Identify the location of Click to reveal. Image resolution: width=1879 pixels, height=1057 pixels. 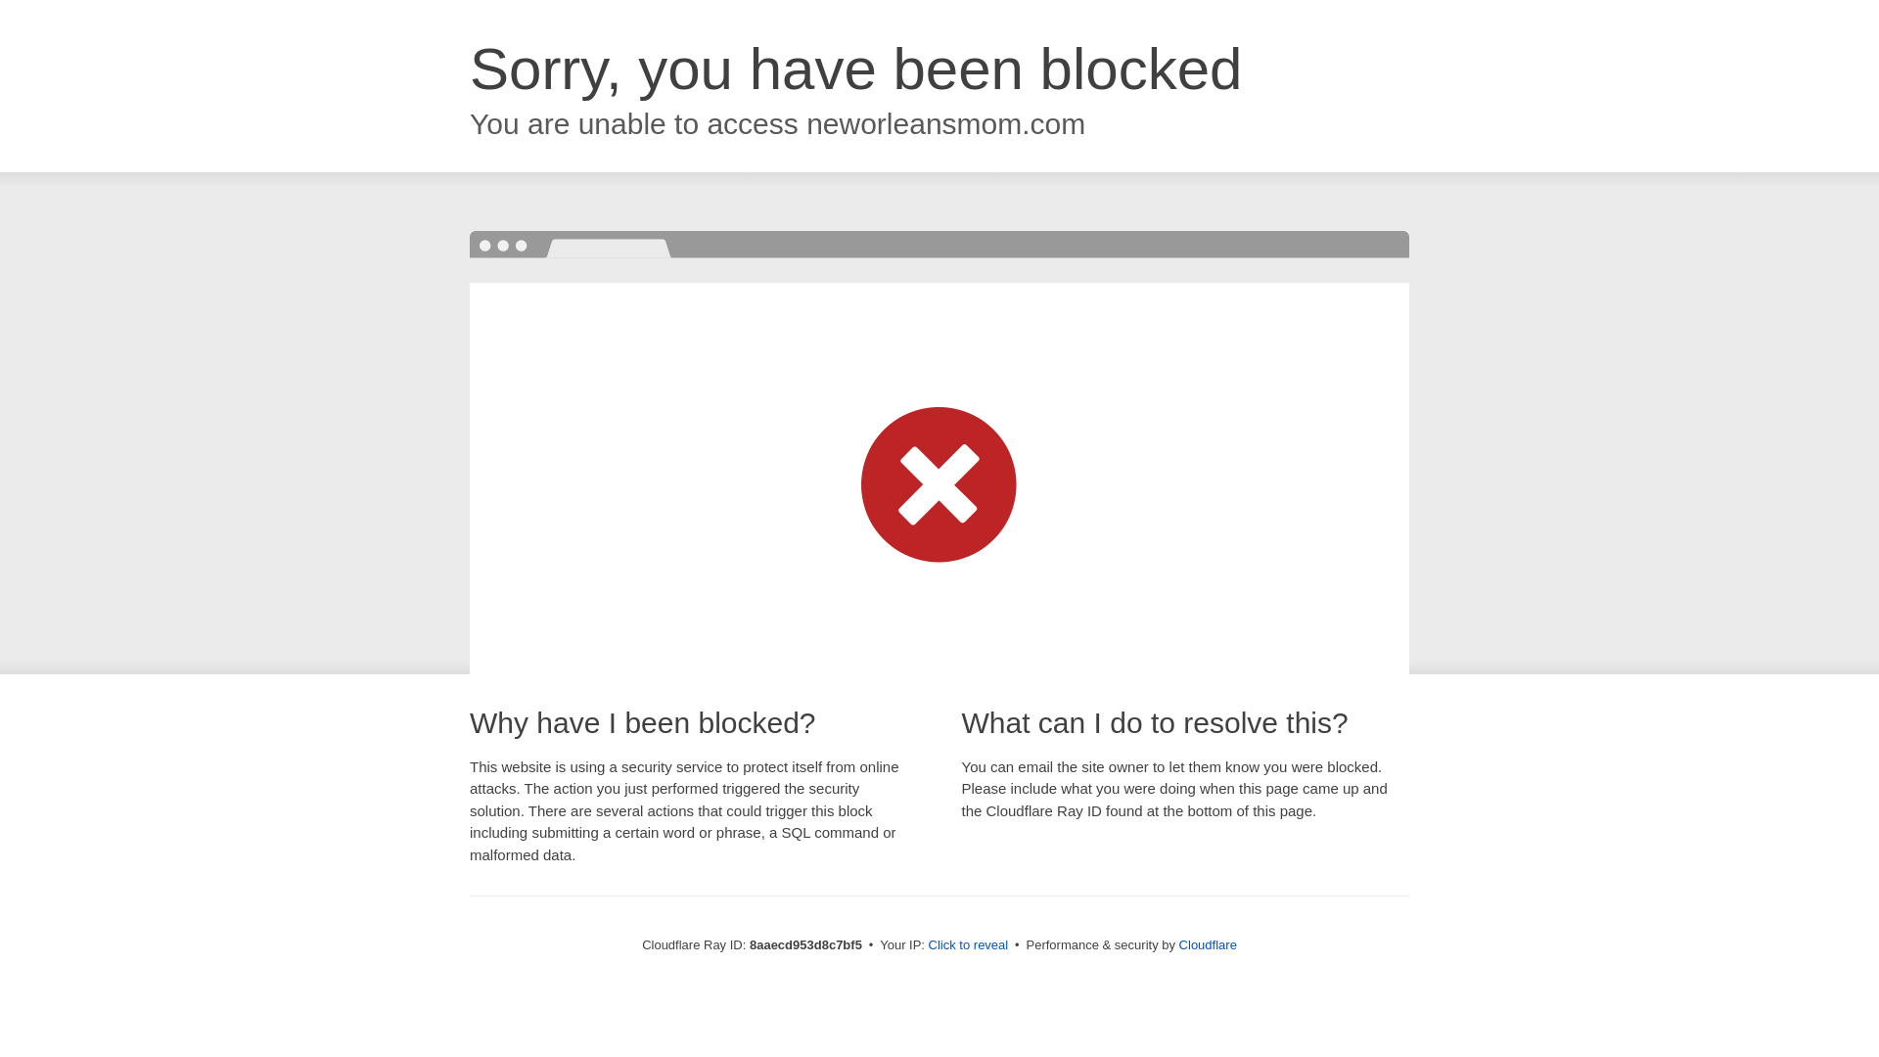
(969, 945).